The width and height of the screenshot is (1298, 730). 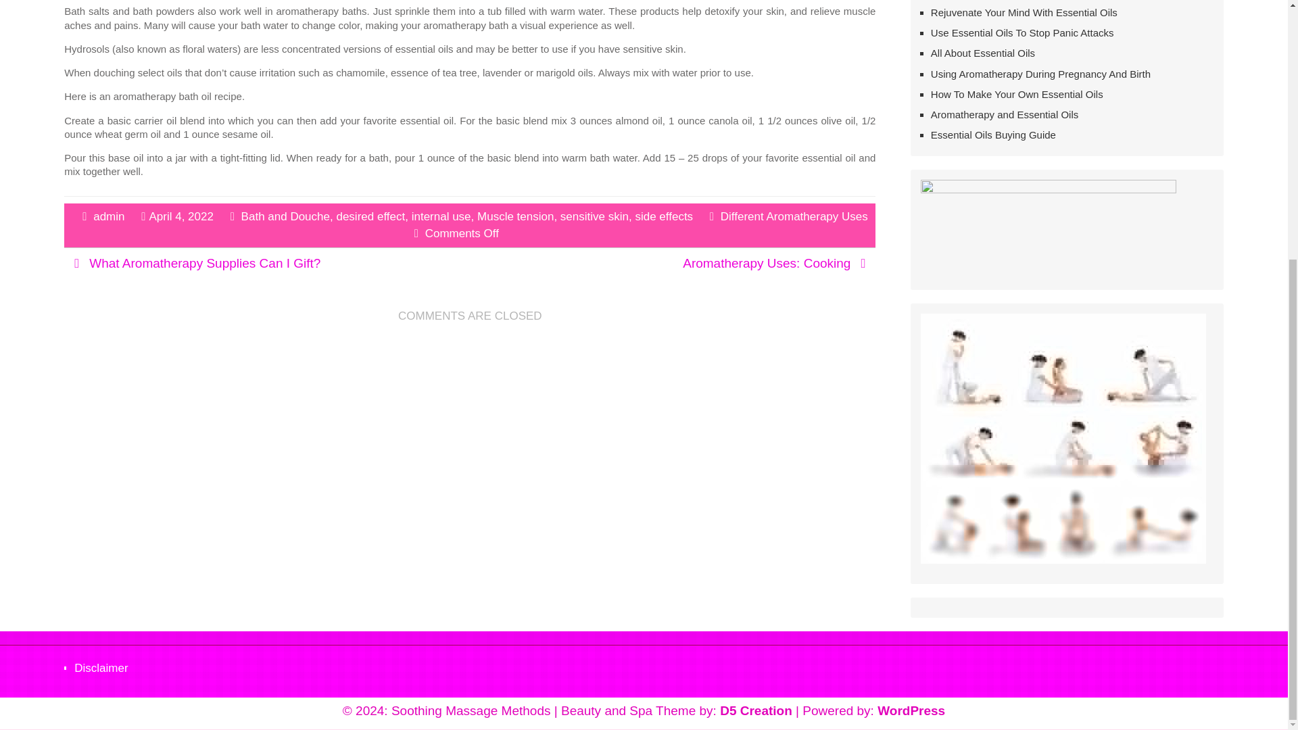 I want to click on All About Essential Oils, so click(x=982, y=53).